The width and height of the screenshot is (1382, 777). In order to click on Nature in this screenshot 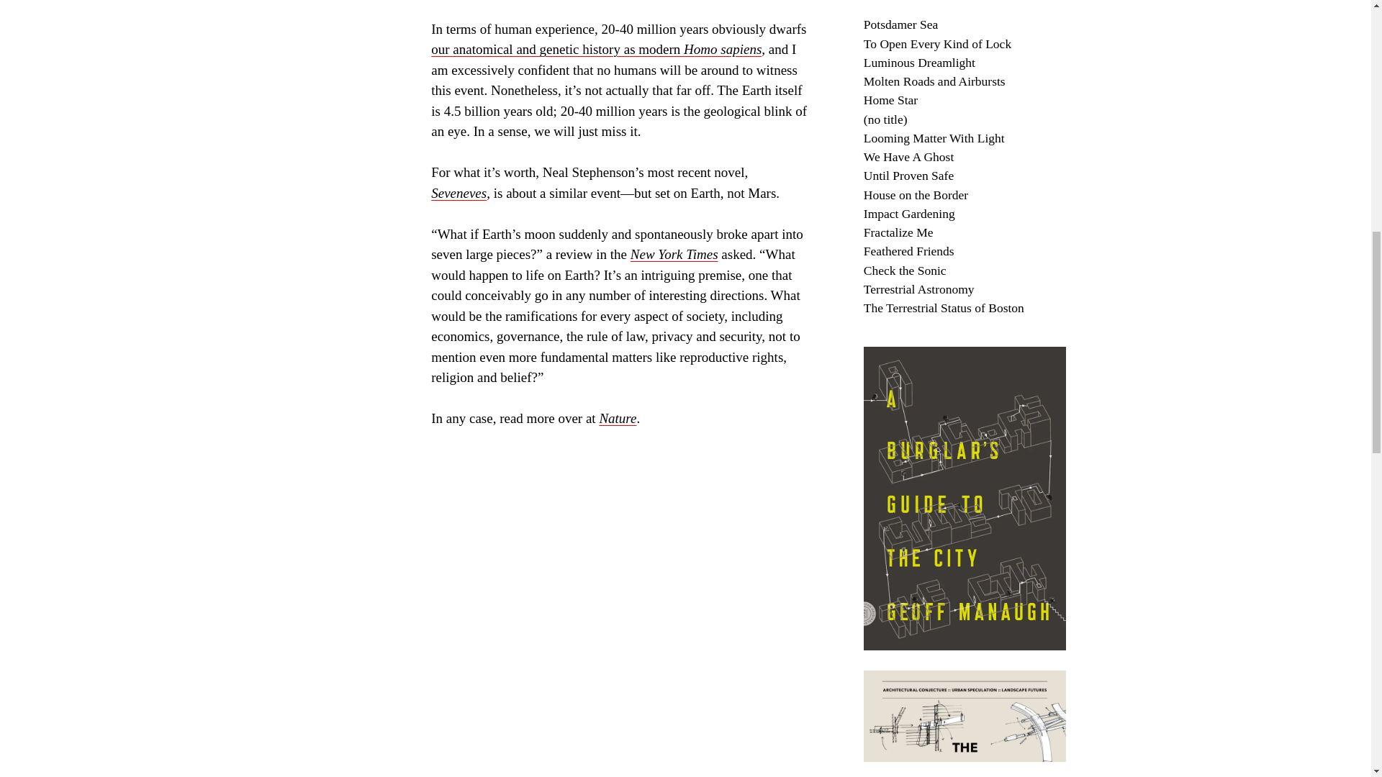, I will do `click(617, 418)`.